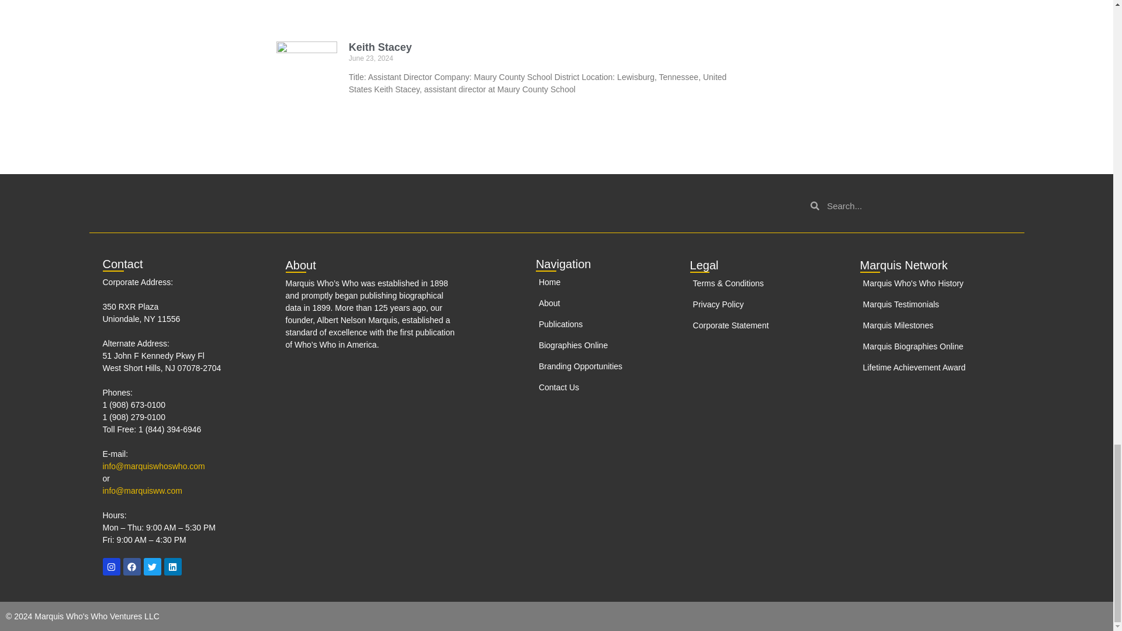 This screenshot has height=631, width=1122. Describe the element at coordinates (592, 282) in the screenshot. I see `Home` at that location.